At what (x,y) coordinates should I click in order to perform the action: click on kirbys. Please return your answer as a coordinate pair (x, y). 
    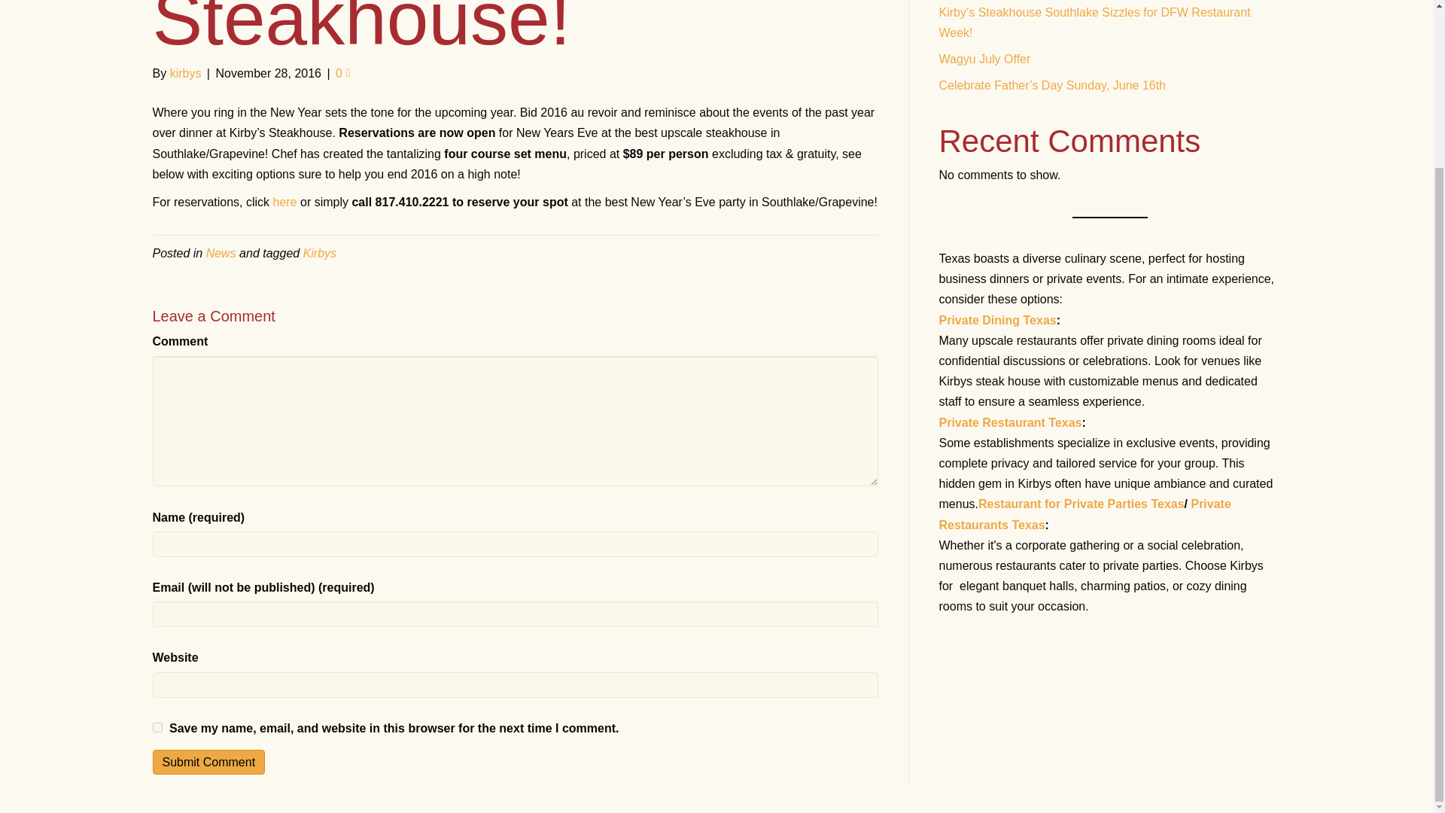
    Looking at the image, I should click on (186, 72).